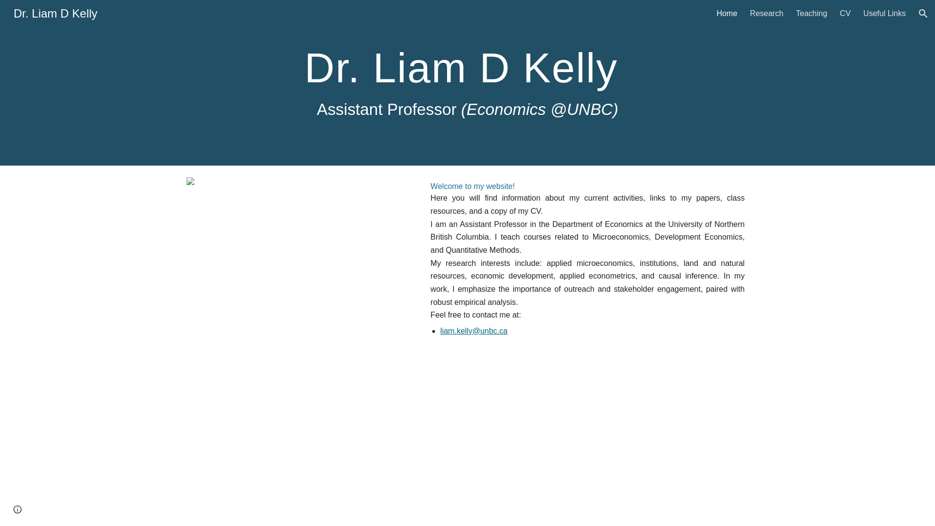 The height and width of the screenshot is (526, 935). What do you see at coordinates (55, 12) in the screenshot?
I see `Dr. Liam D Kelly` at bounding box center [55, 12].